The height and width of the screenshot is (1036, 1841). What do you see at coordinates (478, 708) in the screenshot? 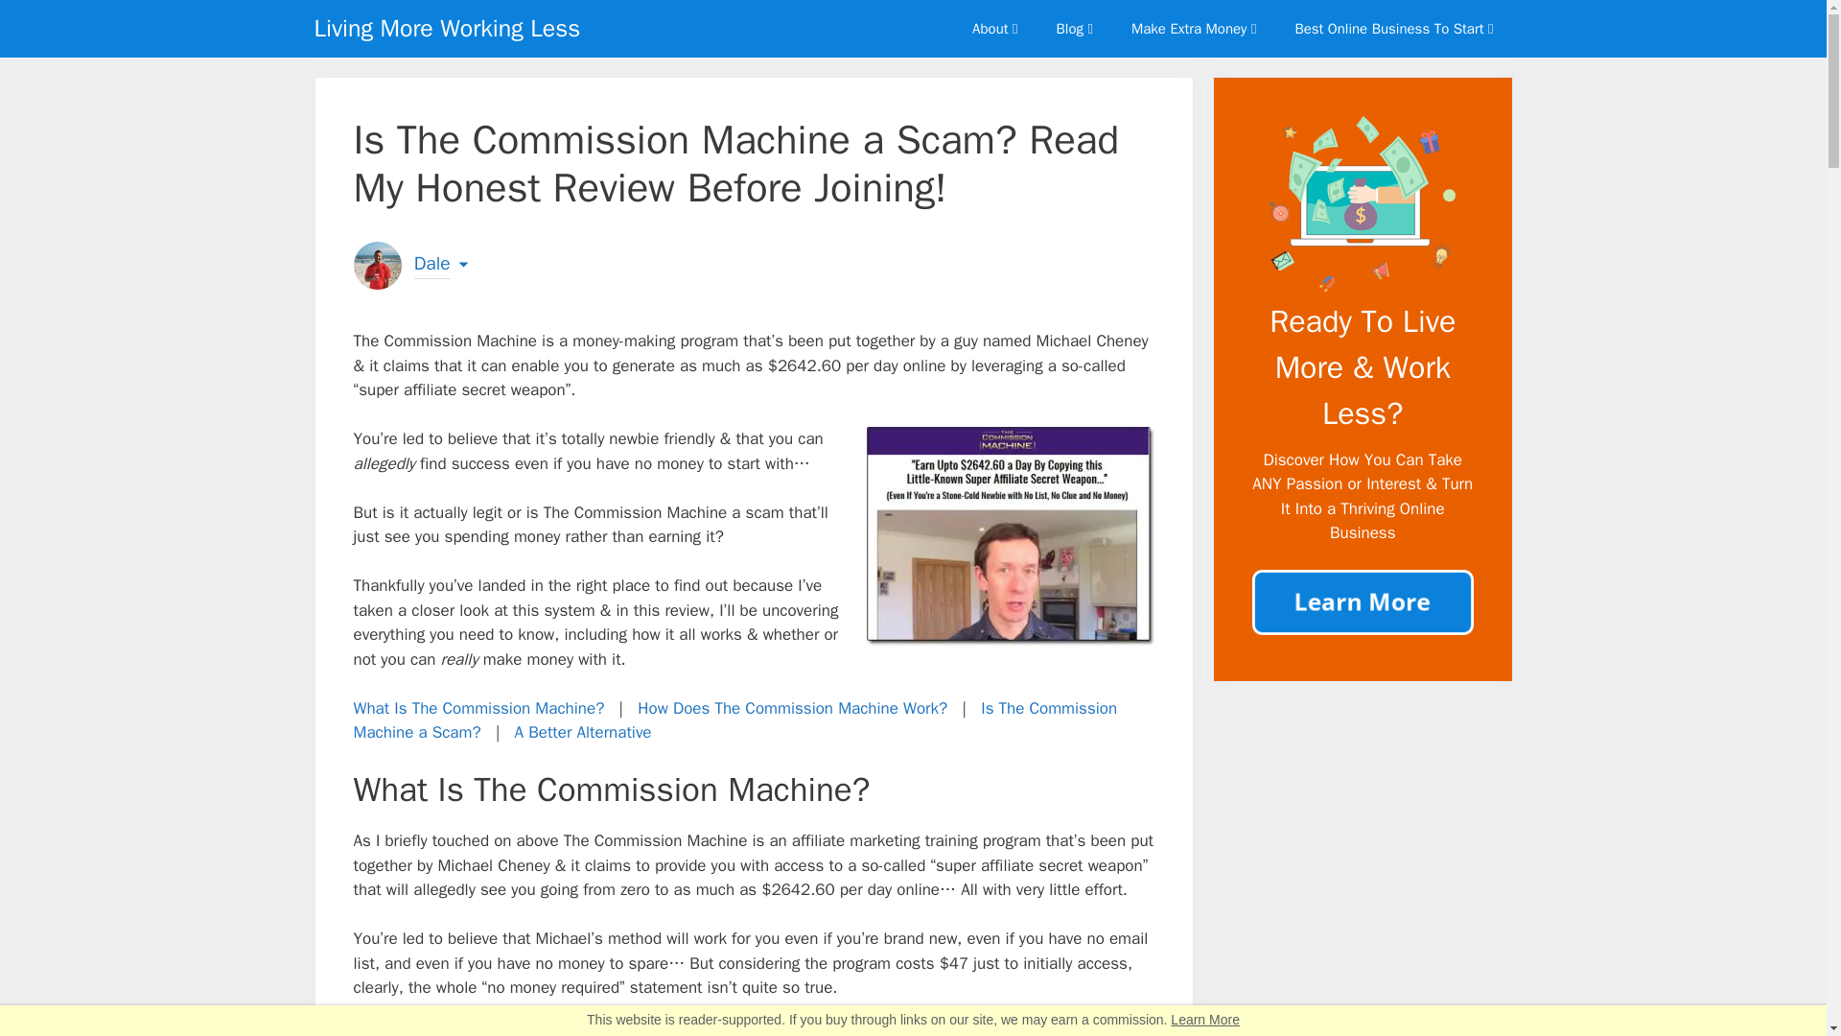
I see `What Is The Commission Machine?` at bounding box center [478, 708].